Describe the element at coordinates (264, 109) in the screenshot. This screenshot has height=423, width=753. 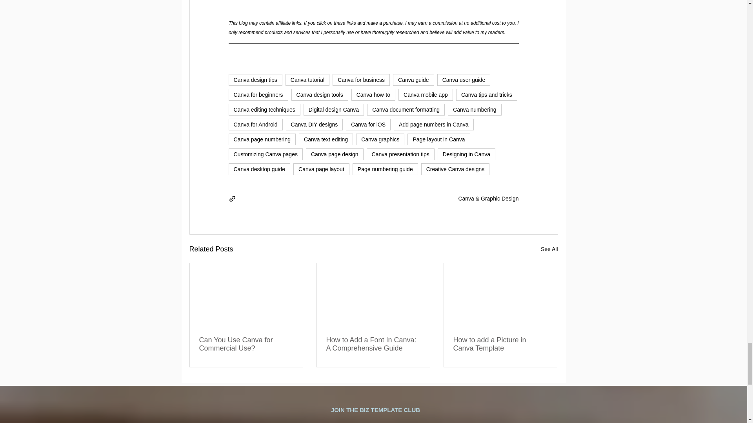
I see `Canva editing techniques` at that location.